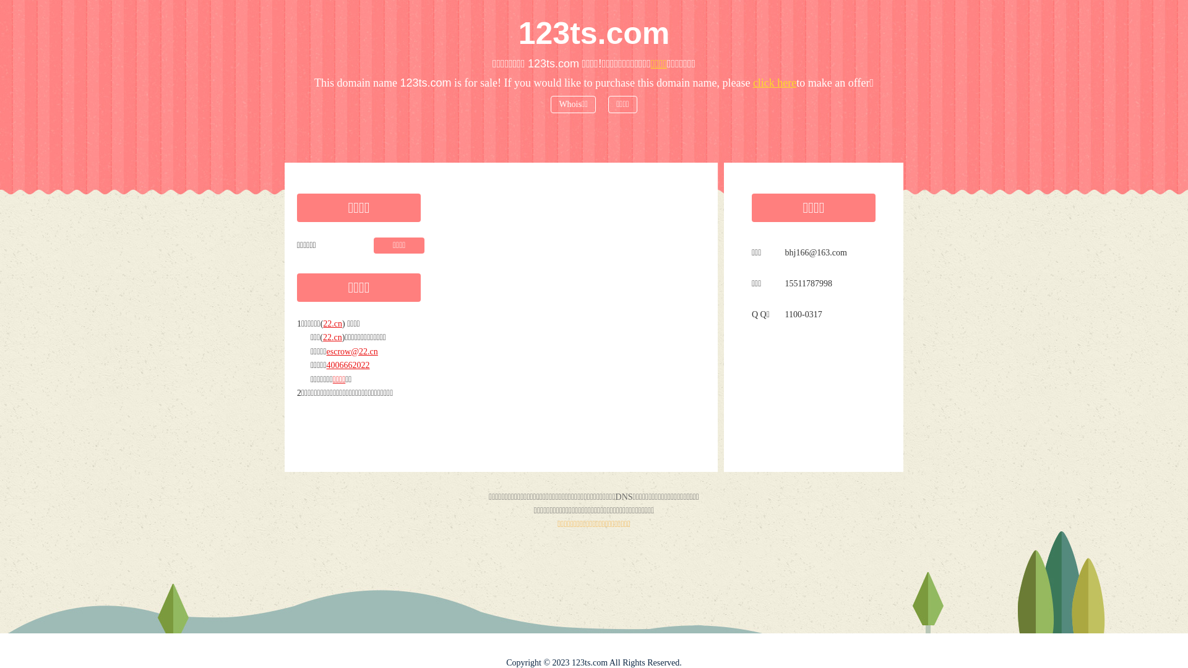 The width and height of the screenshot is (1188, 668). What do you see at coordinates (333, 338) in the screenshot?
I see `22.cn` at bounding box center [333, 338].